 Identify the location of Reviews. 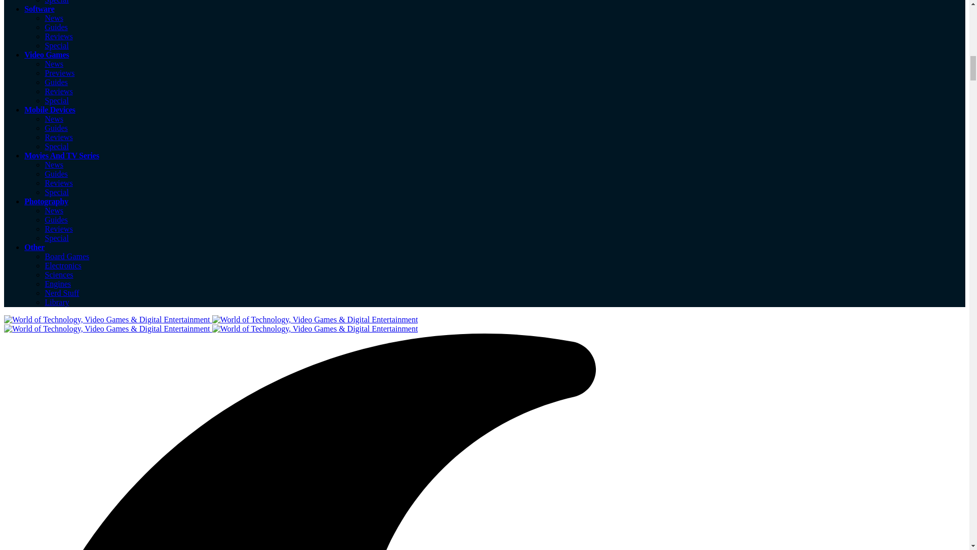
(59, 36).